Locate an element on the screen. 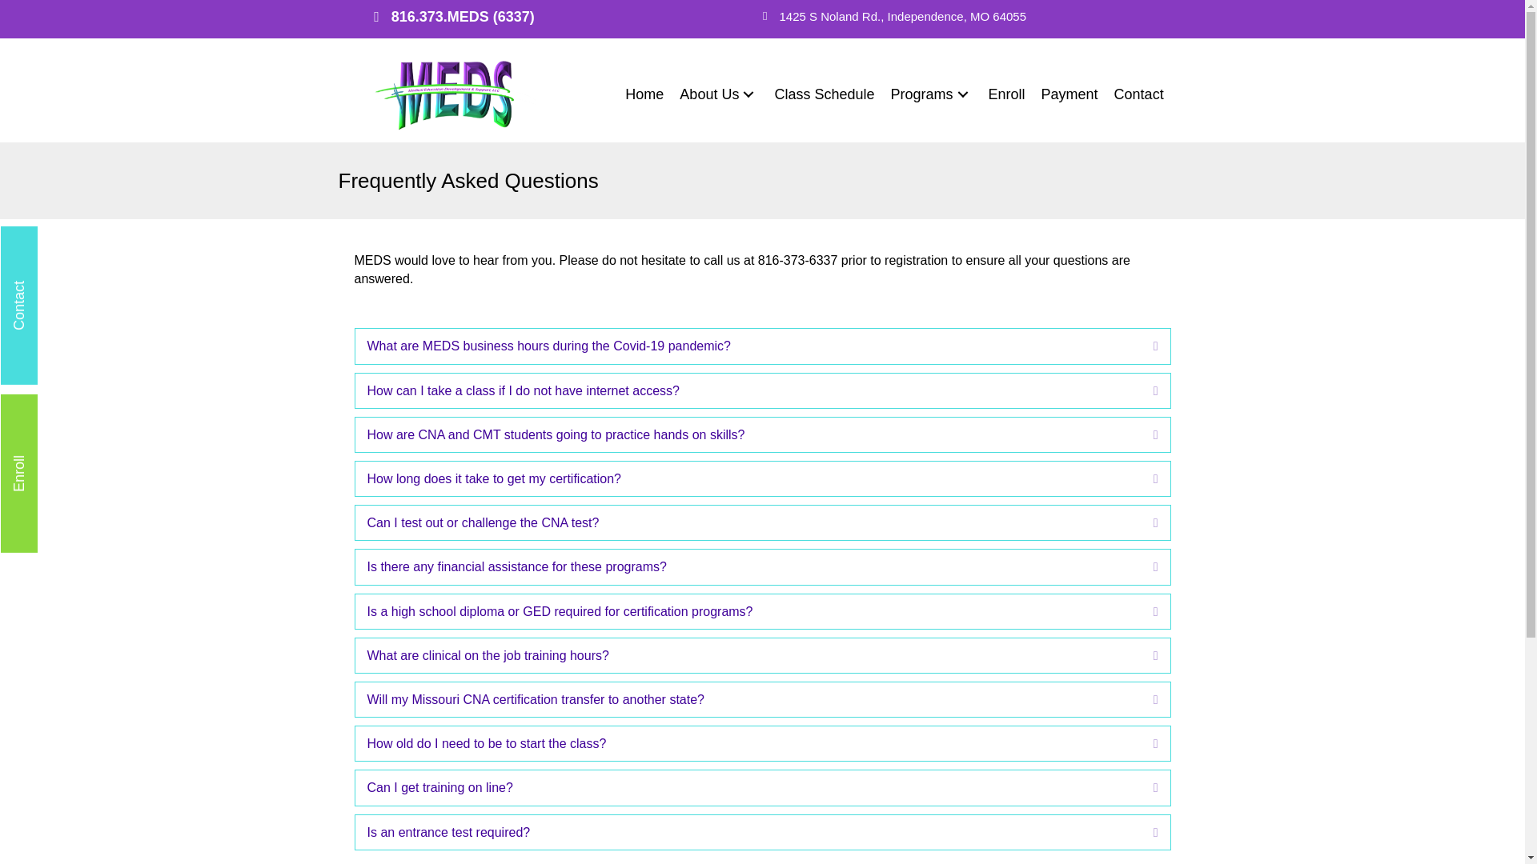 Image resolution: width=1537 pixels, height=864 pixels. Class Schedule is located at coordinates (824, 94).